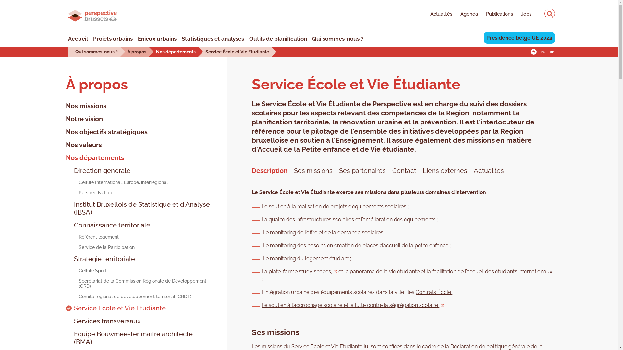 The width and height of the screenshot is (623, 350). What do you see at coordinates (550, 14) in the screenshot?
I see `Appliquer` at bounding box center [550, 14].